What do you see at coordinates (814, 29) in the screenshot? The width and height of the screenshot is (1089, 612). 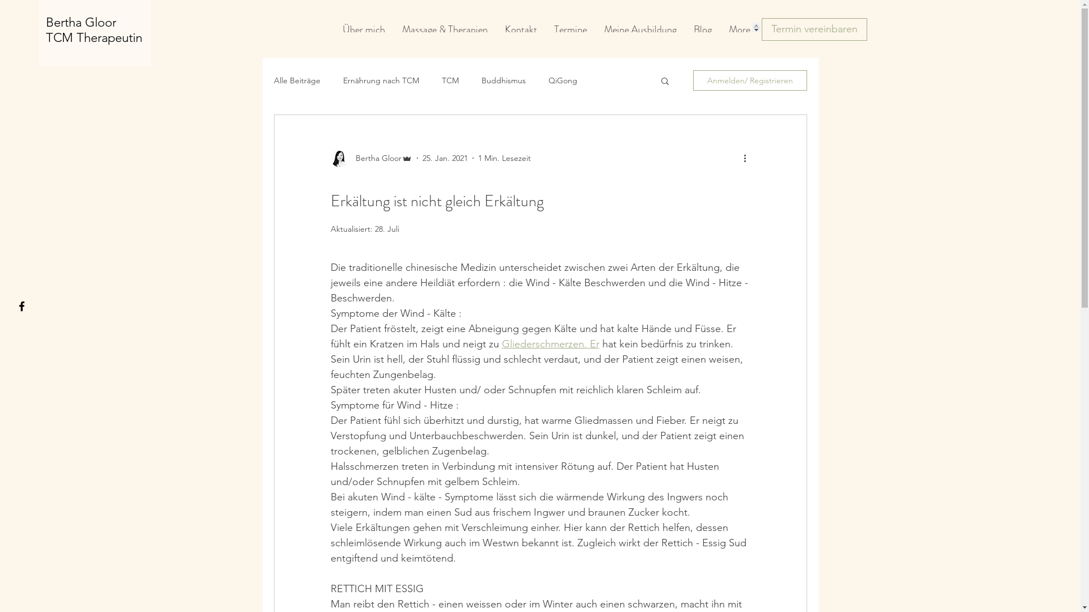 I see `Termin vereinbaren` at bounding box center [814, 29].